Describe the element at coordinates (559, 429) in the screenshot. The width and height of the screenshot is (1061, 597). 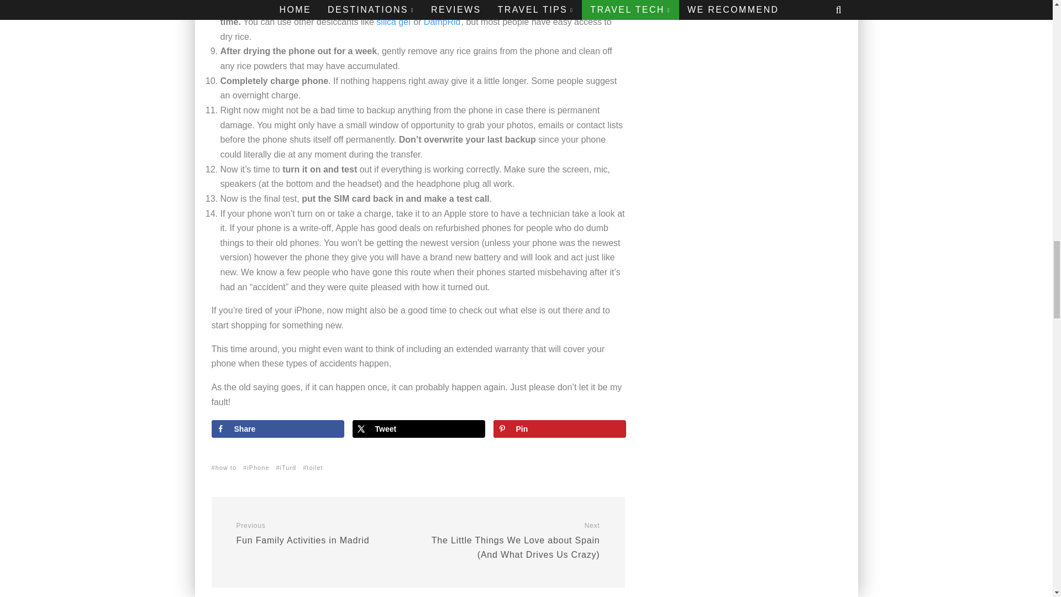
I see `Save to Pinterest` at that location.